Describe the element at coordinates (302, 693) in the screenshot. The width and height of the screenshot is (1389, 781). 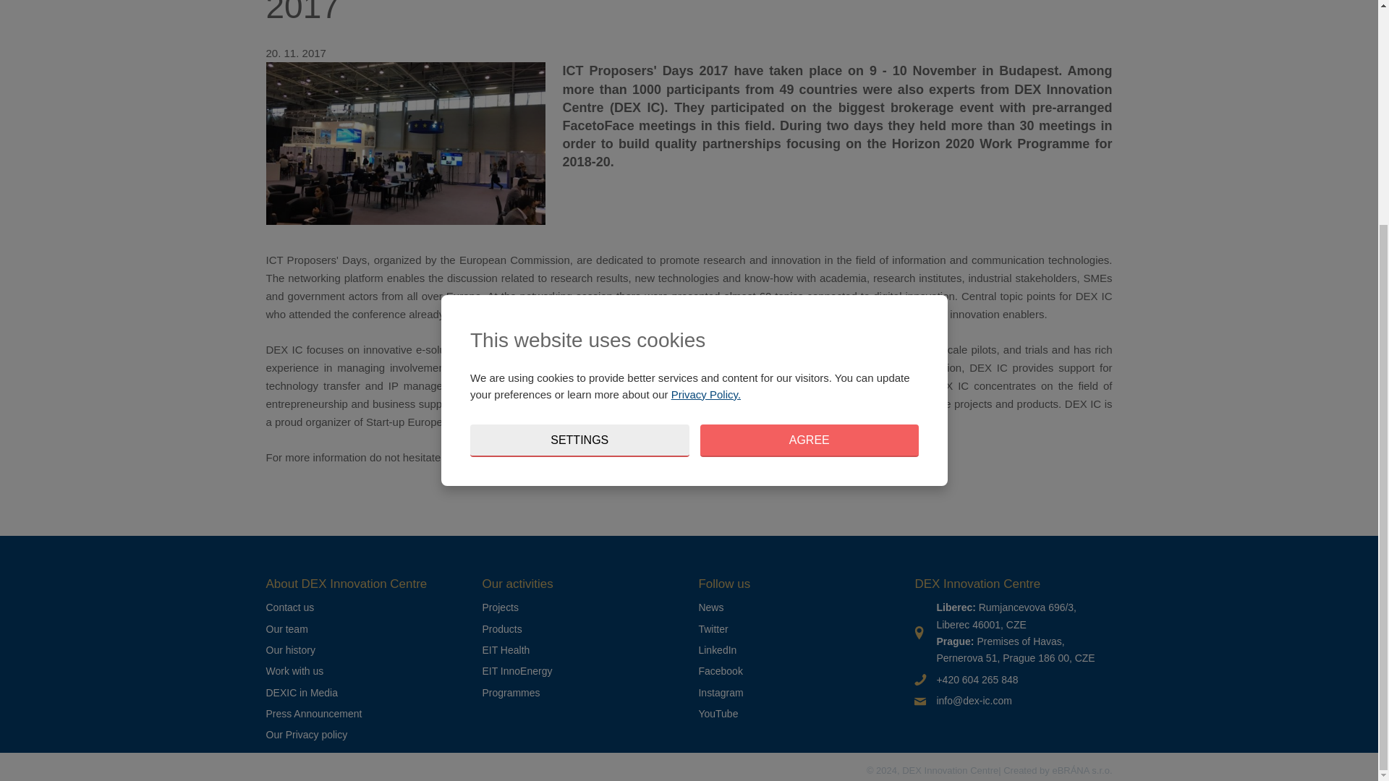
I see `DEXIC in Media` at that location.